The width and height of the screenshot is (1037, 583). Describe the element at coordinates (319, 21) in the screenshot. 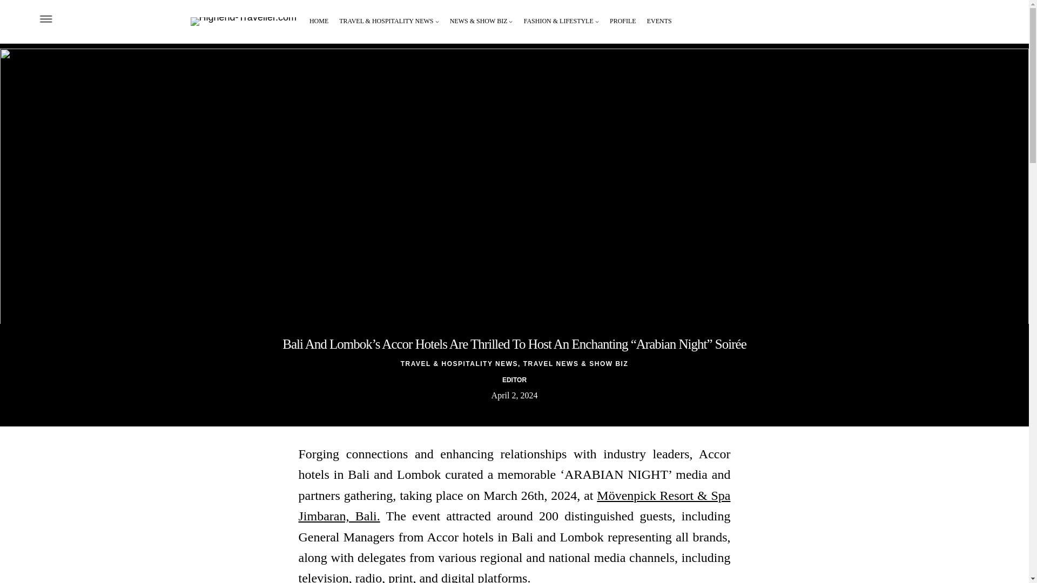

I see `HOME` at that location.